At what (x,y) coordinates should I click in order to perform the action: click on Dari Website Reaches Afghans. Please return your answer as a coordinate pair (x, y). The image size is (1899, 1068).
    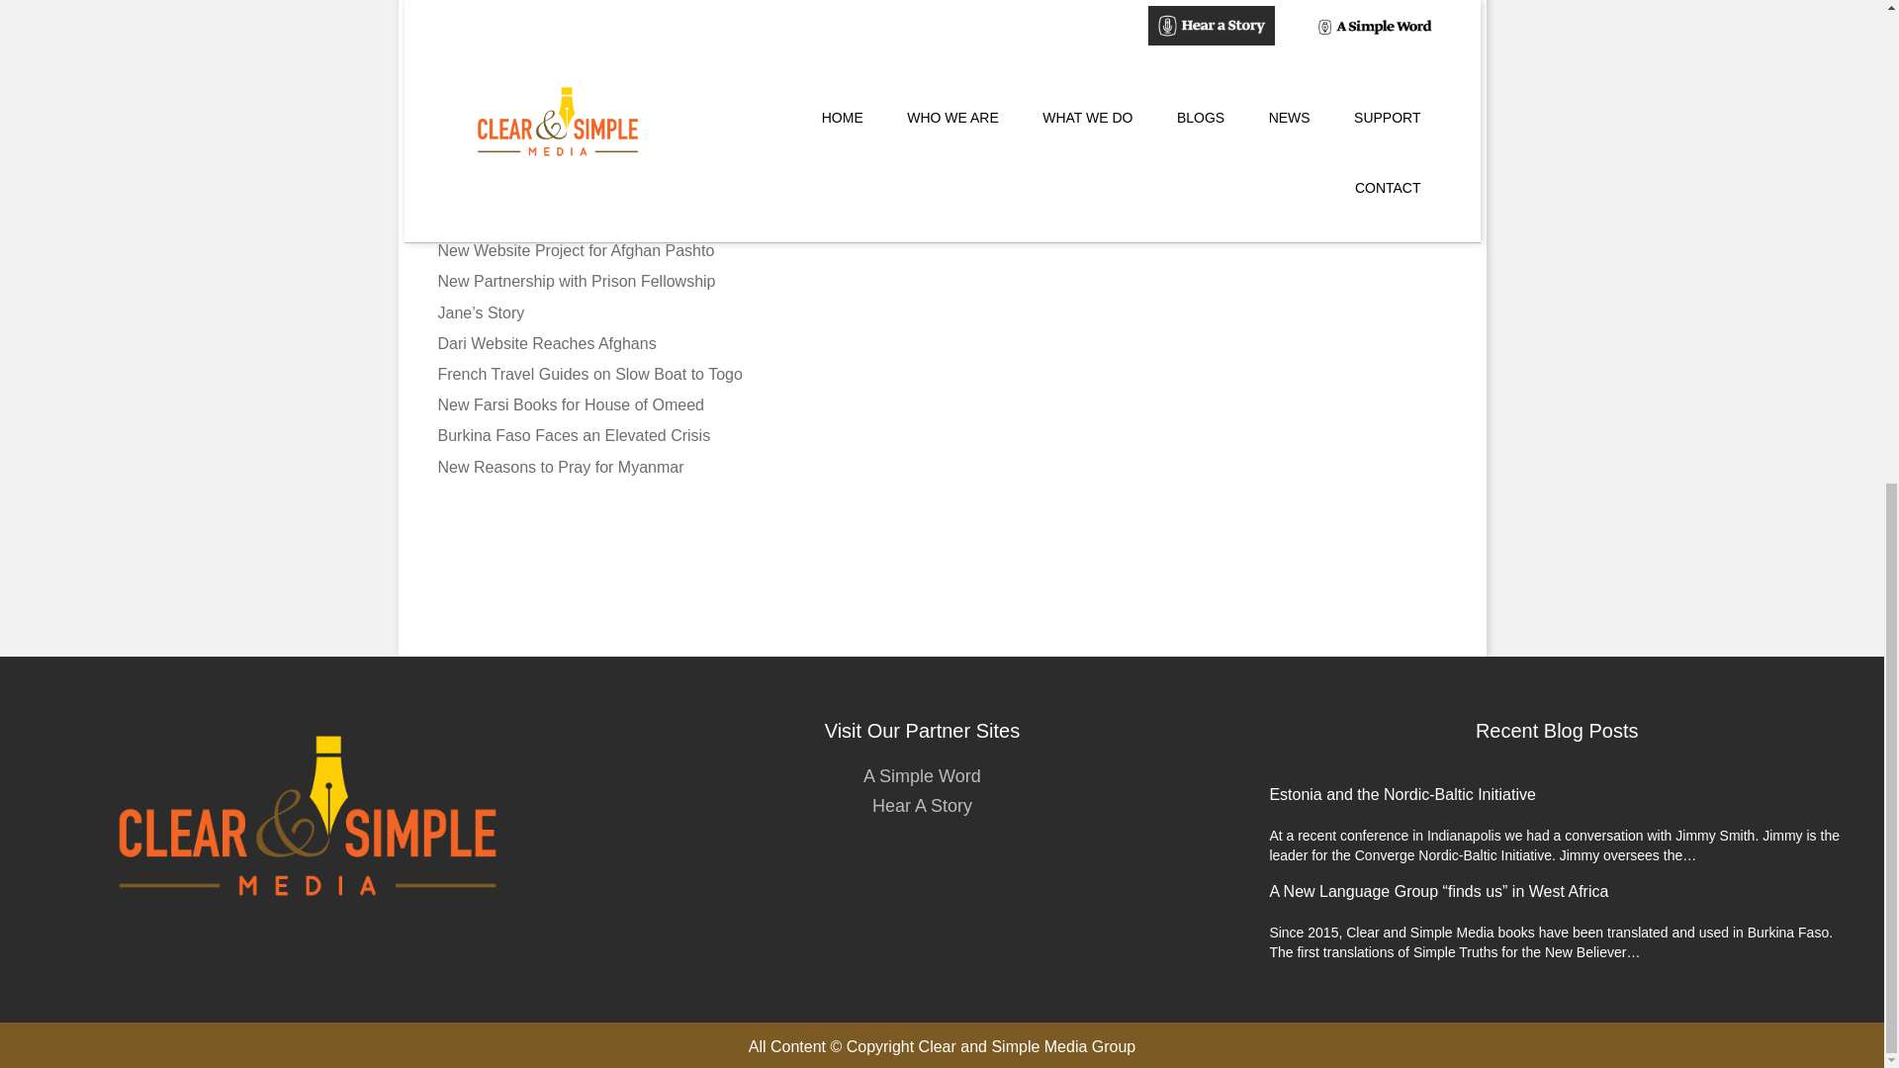
    Looking at the image, I should click on (546, 344).